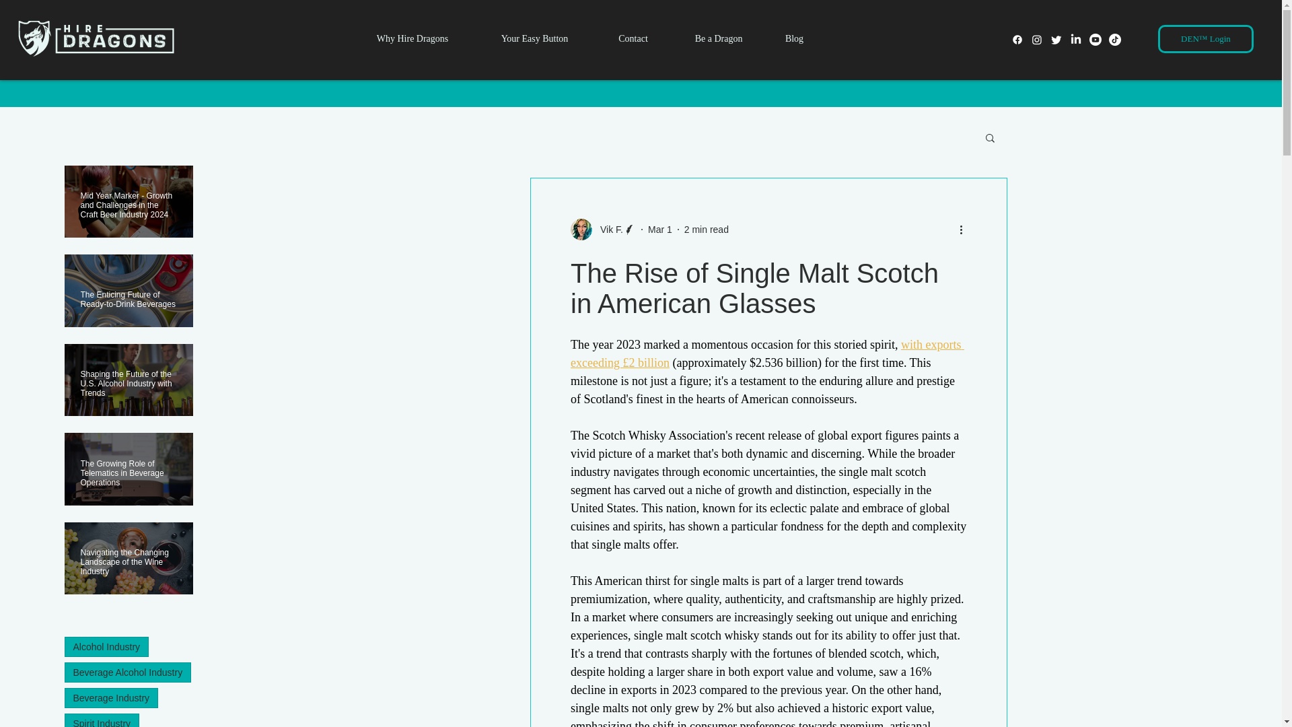 The width and height of the screenshot is (1292, 727). Describe the element at coordinates (412, 38) in the screenshot. I see `Why Hire Dragons` at that location.